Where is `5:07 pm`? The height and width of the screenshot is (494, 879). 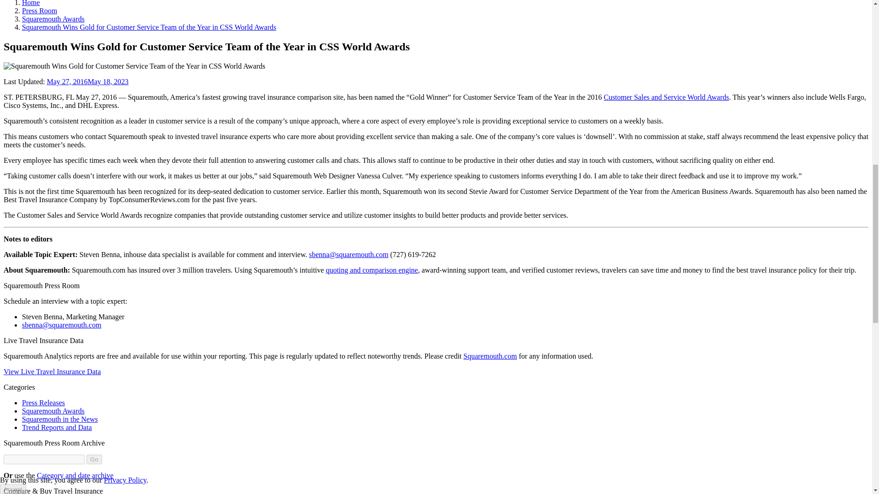
5:07 pm is located at coordinates (87, 81).